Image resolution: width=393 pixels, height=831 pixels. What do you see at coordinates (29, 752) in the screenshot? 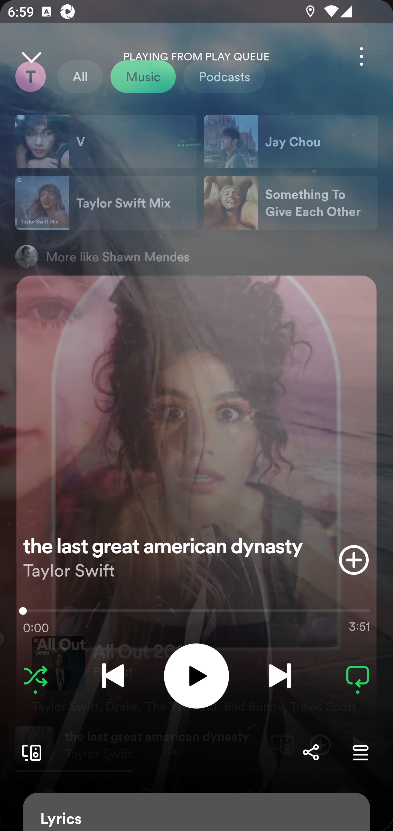
I see `Connect to a device. Opens the devices menu` at bounding box center [29, 752].